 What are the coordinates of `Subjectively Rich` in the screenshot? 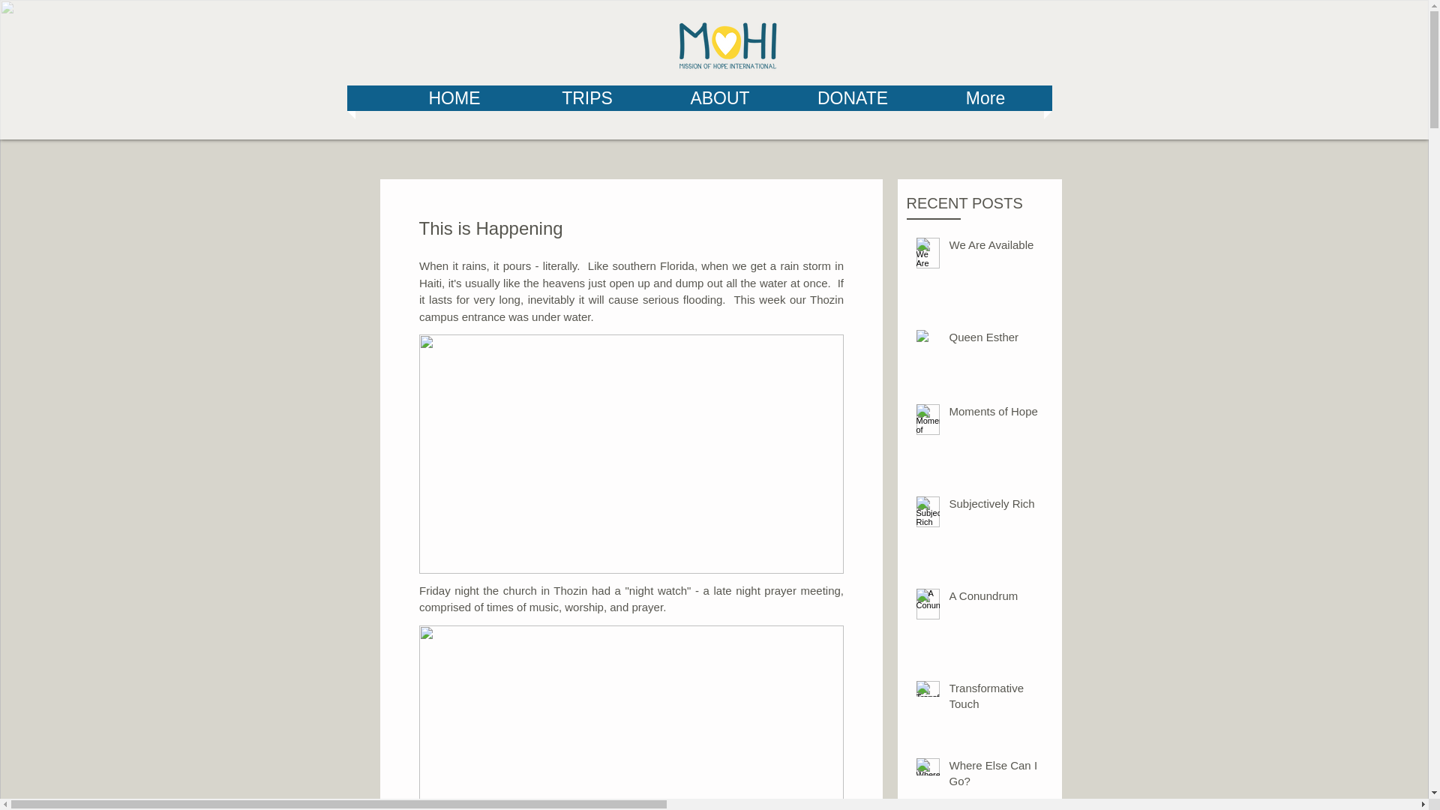 It's located at (994, 506).